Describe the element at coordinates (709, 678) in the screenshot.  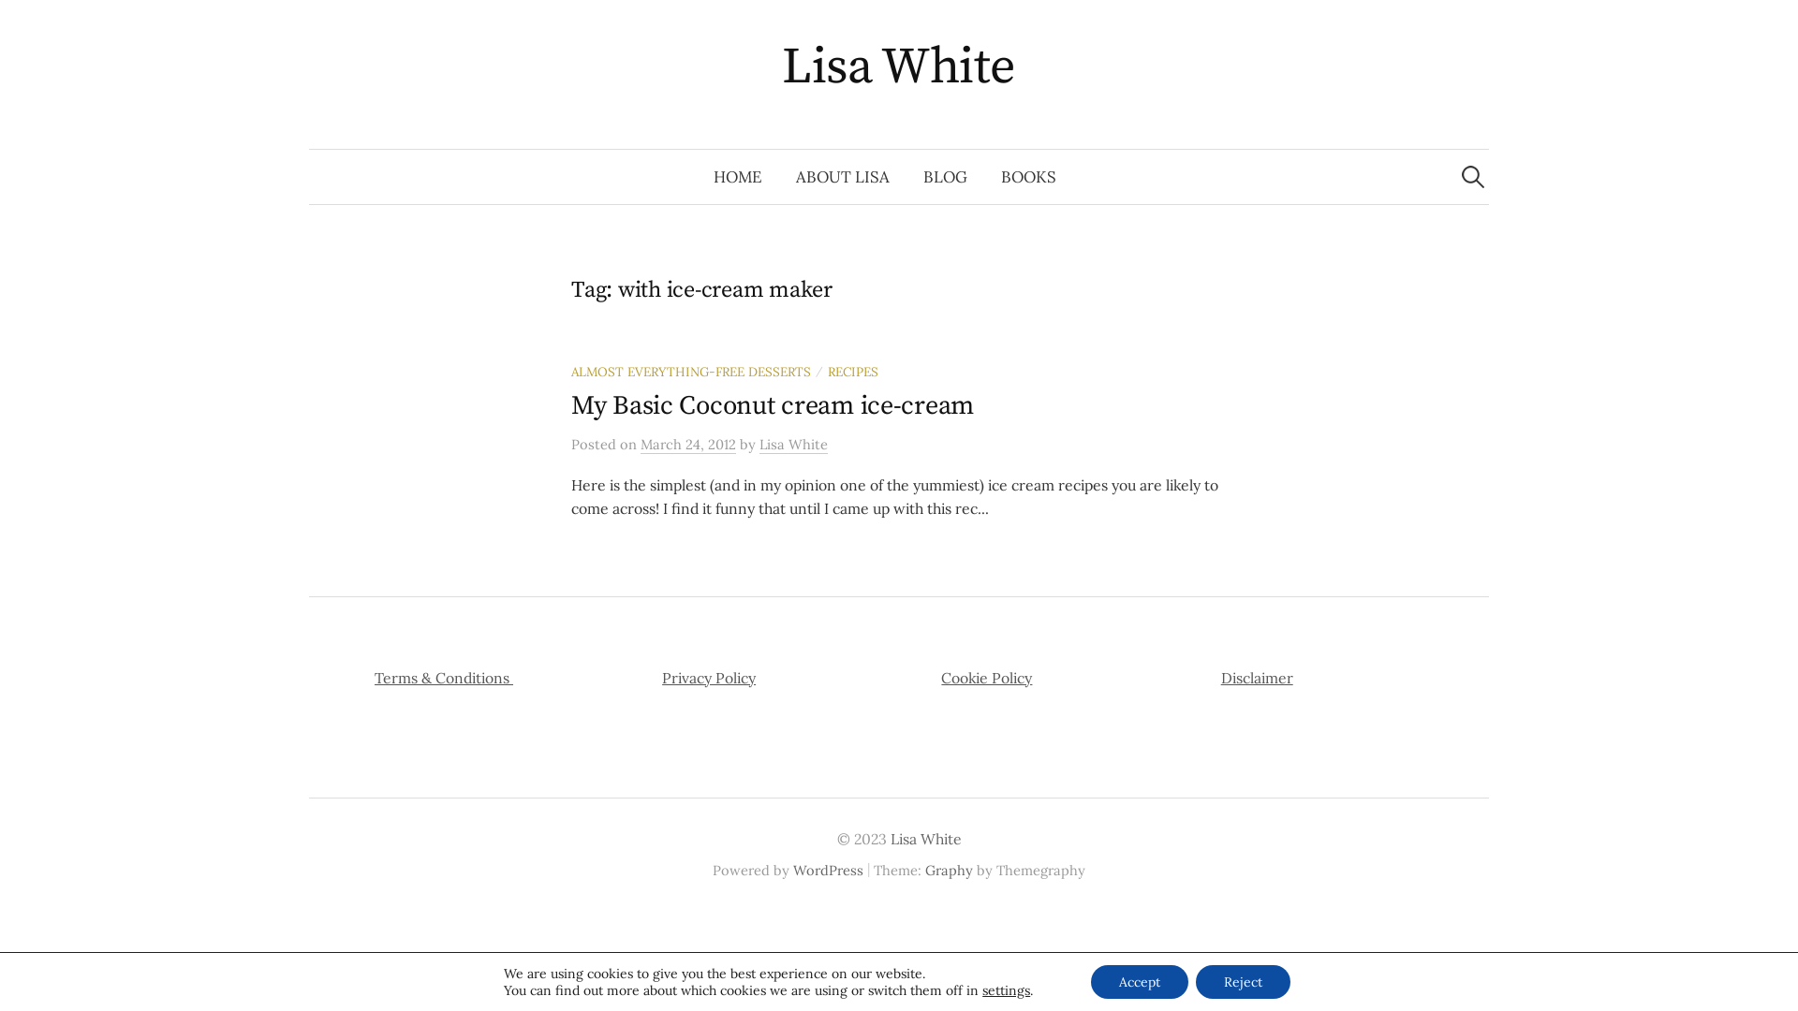
I see `Privacy Policy` at that location.